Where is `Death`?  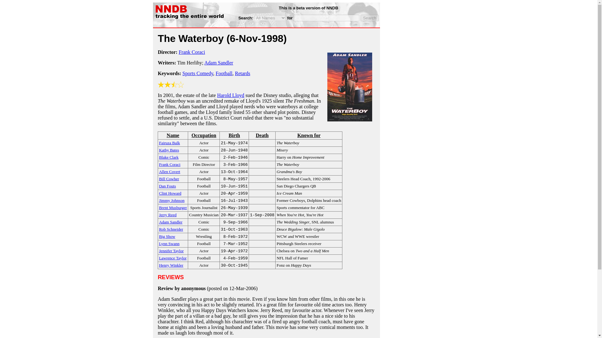
Death is located at coordinates (262, 135).